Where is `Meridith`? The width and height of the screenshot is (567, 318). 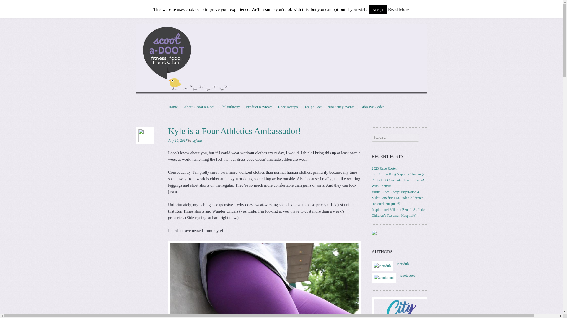
Meridith is located at coordinates (382, 266).